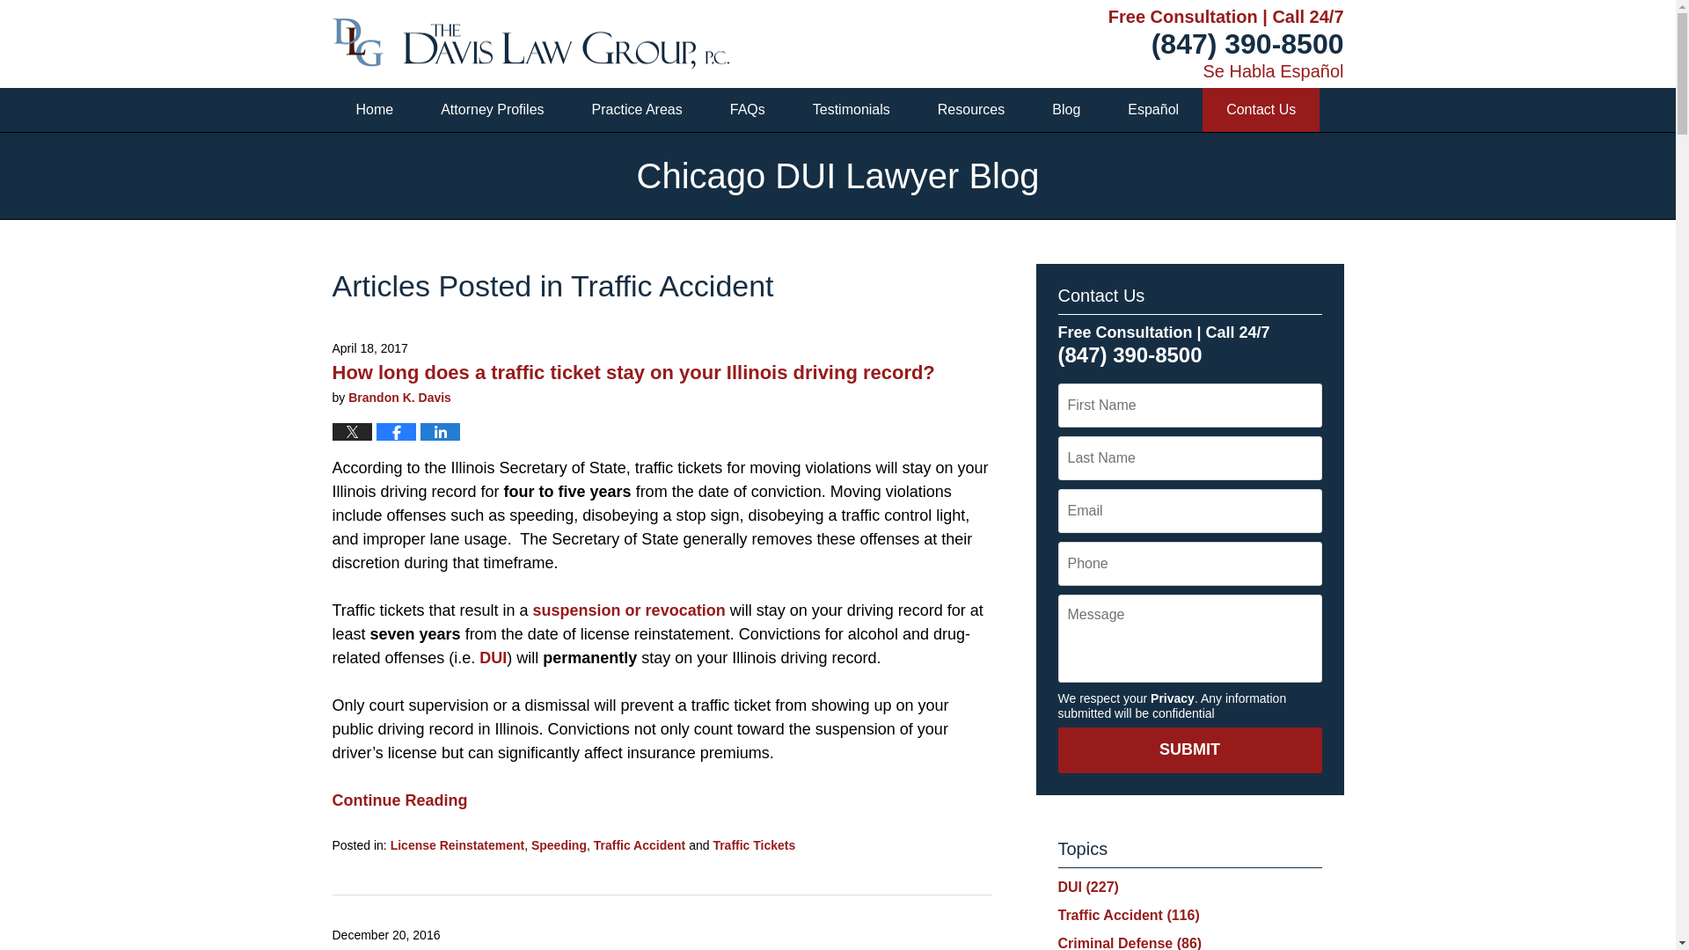  What do you see at coordinates (754, 844) in the screenshot?
I see `View all posts in Traffic Tickets` at bounding box center [754, 844].